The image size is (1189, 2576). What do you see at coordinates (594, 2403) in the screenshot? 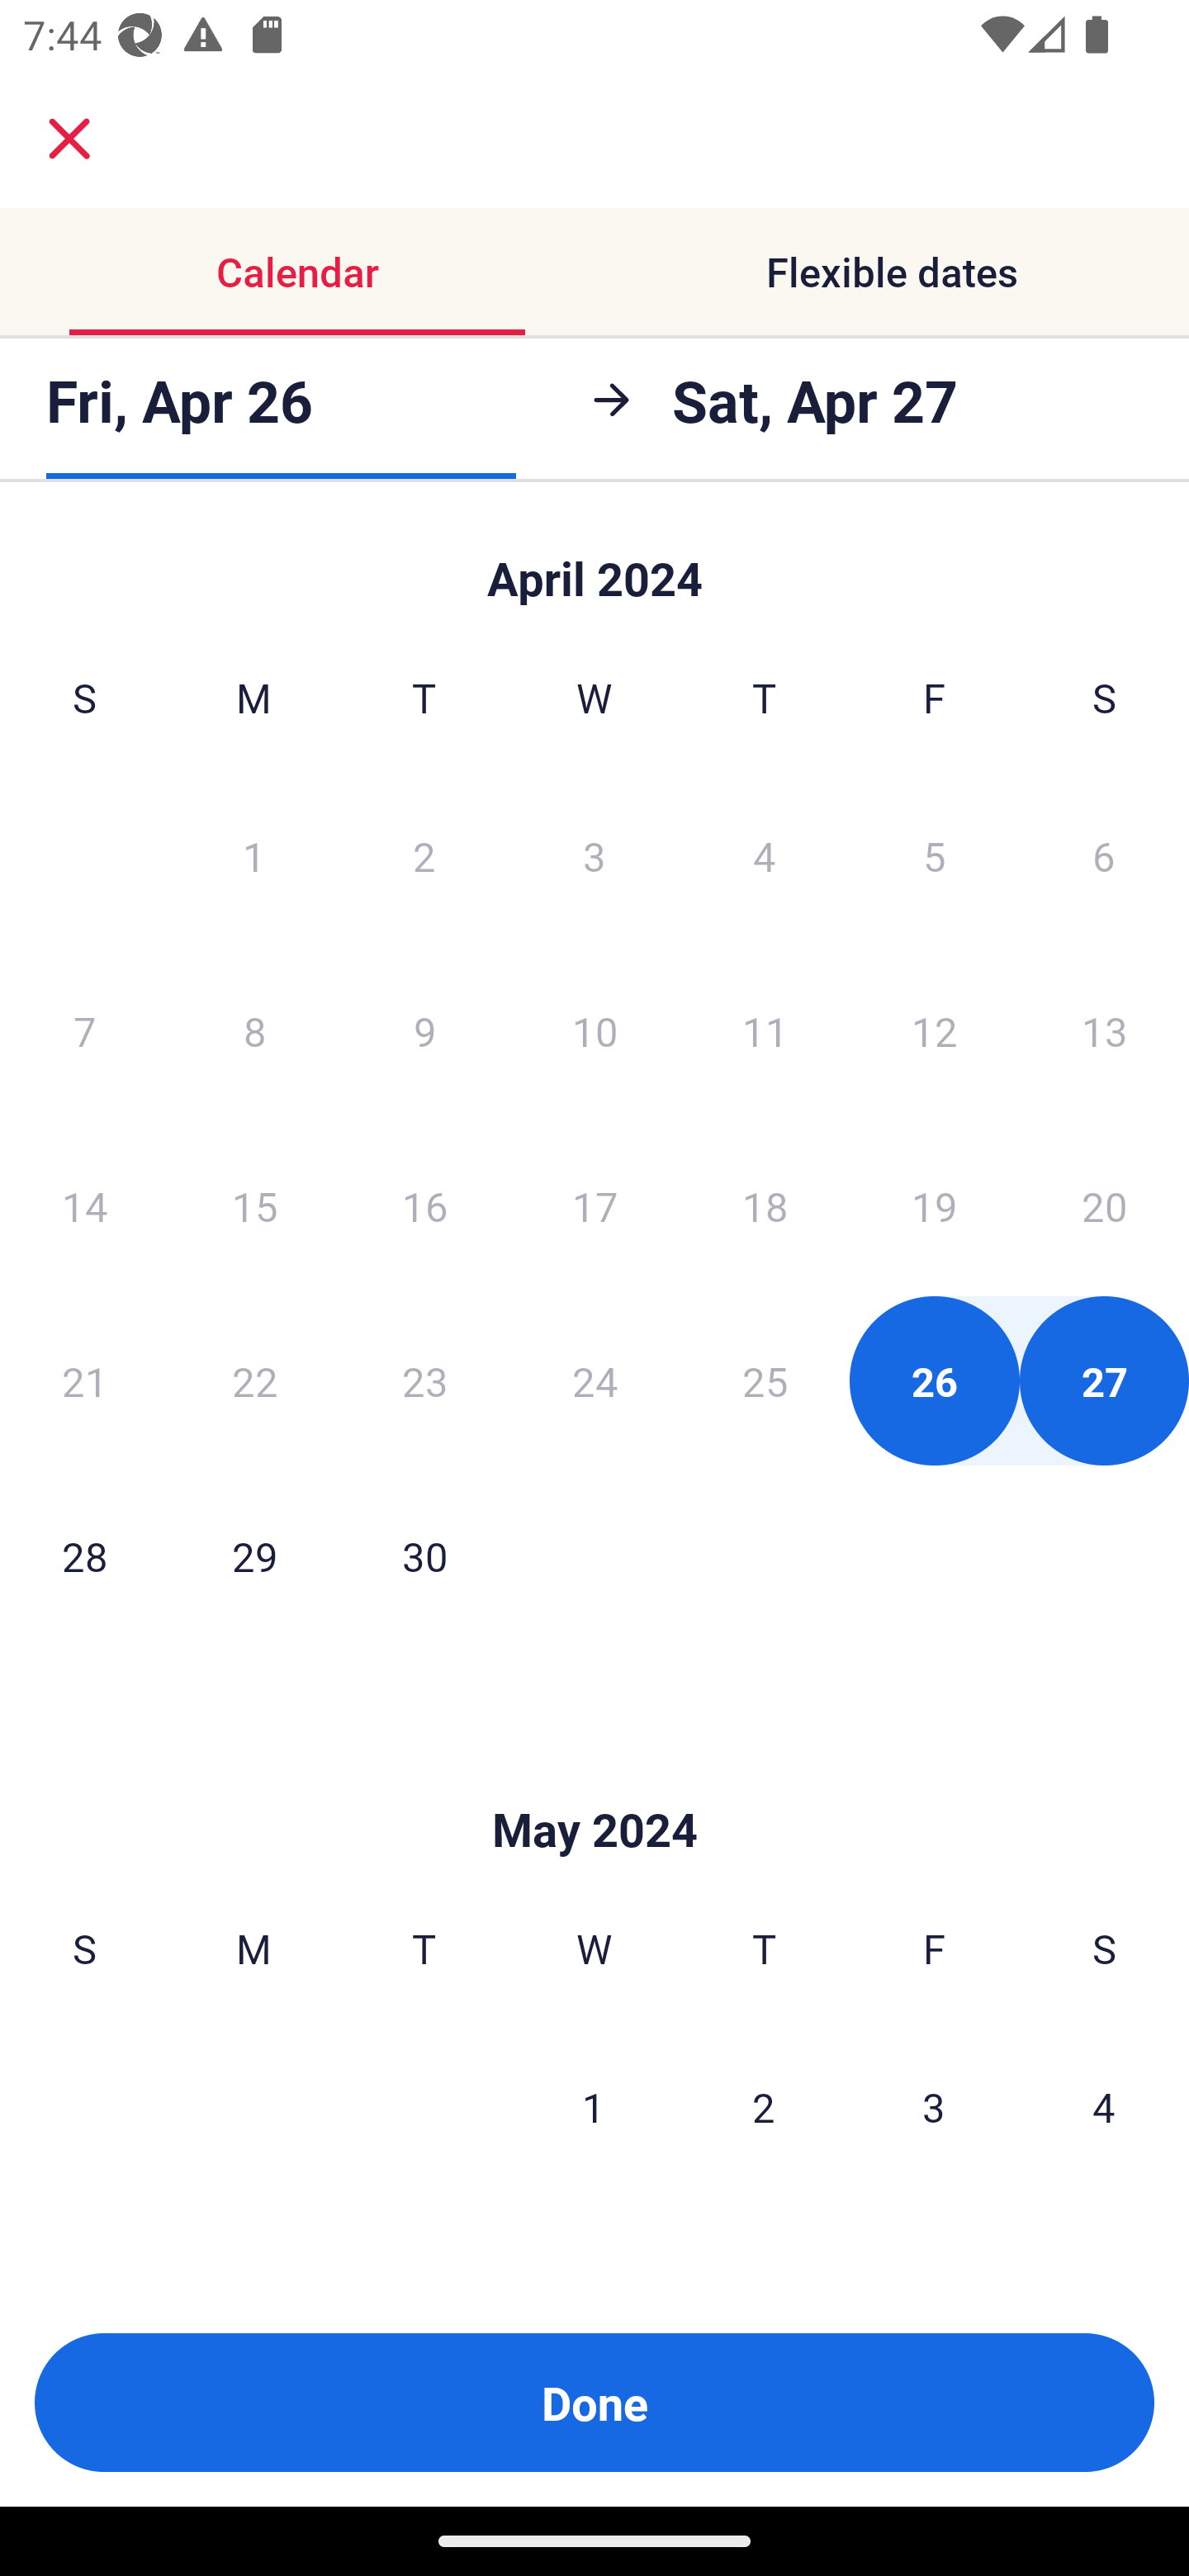
I see `Done` at bounding box center [594, 2403].